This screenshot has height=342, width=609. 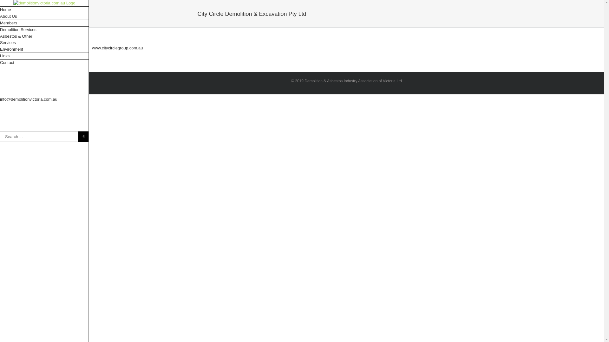 I want to click on Asbestos & Other
Services, so click(x=44, y=40).